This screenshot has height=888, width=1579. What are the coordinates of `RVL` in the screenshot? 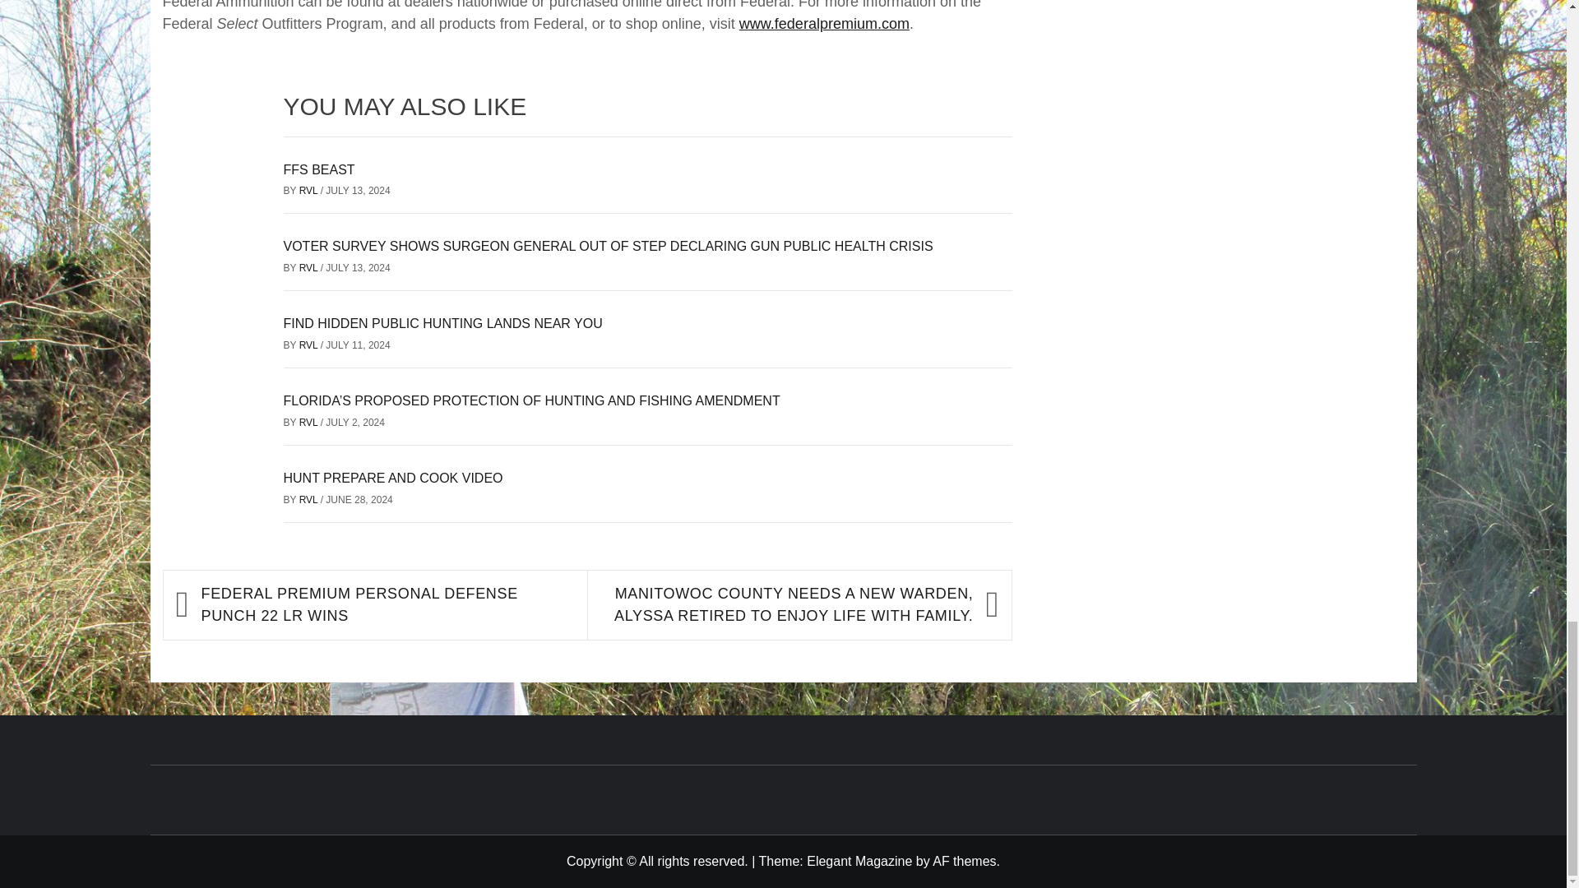 It's located at (309, 345).